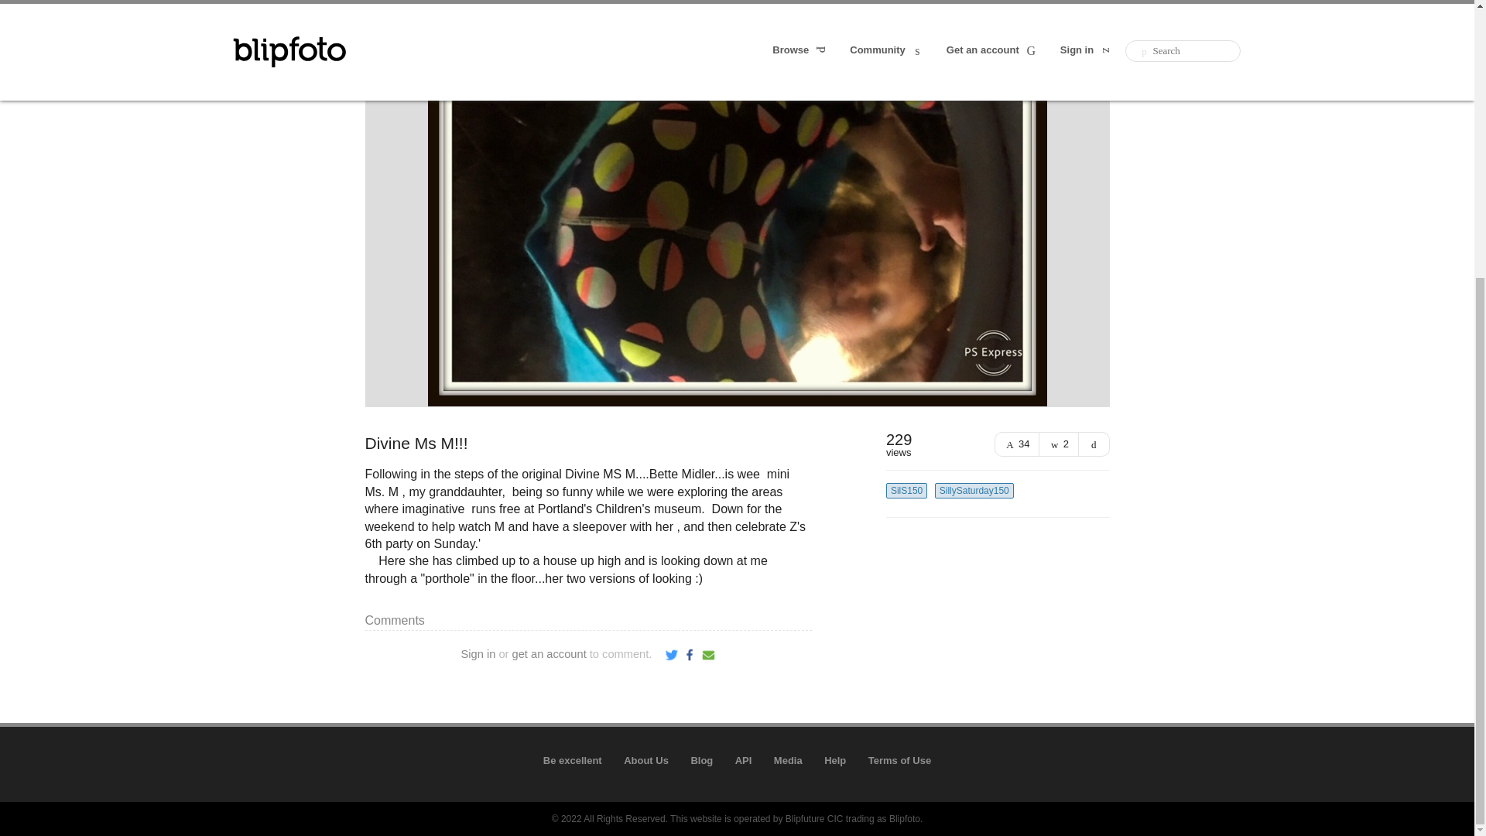  What do you see at coordinates (788, 760) in the screenshot?
I see `Media` at bounding box center [788, 760].